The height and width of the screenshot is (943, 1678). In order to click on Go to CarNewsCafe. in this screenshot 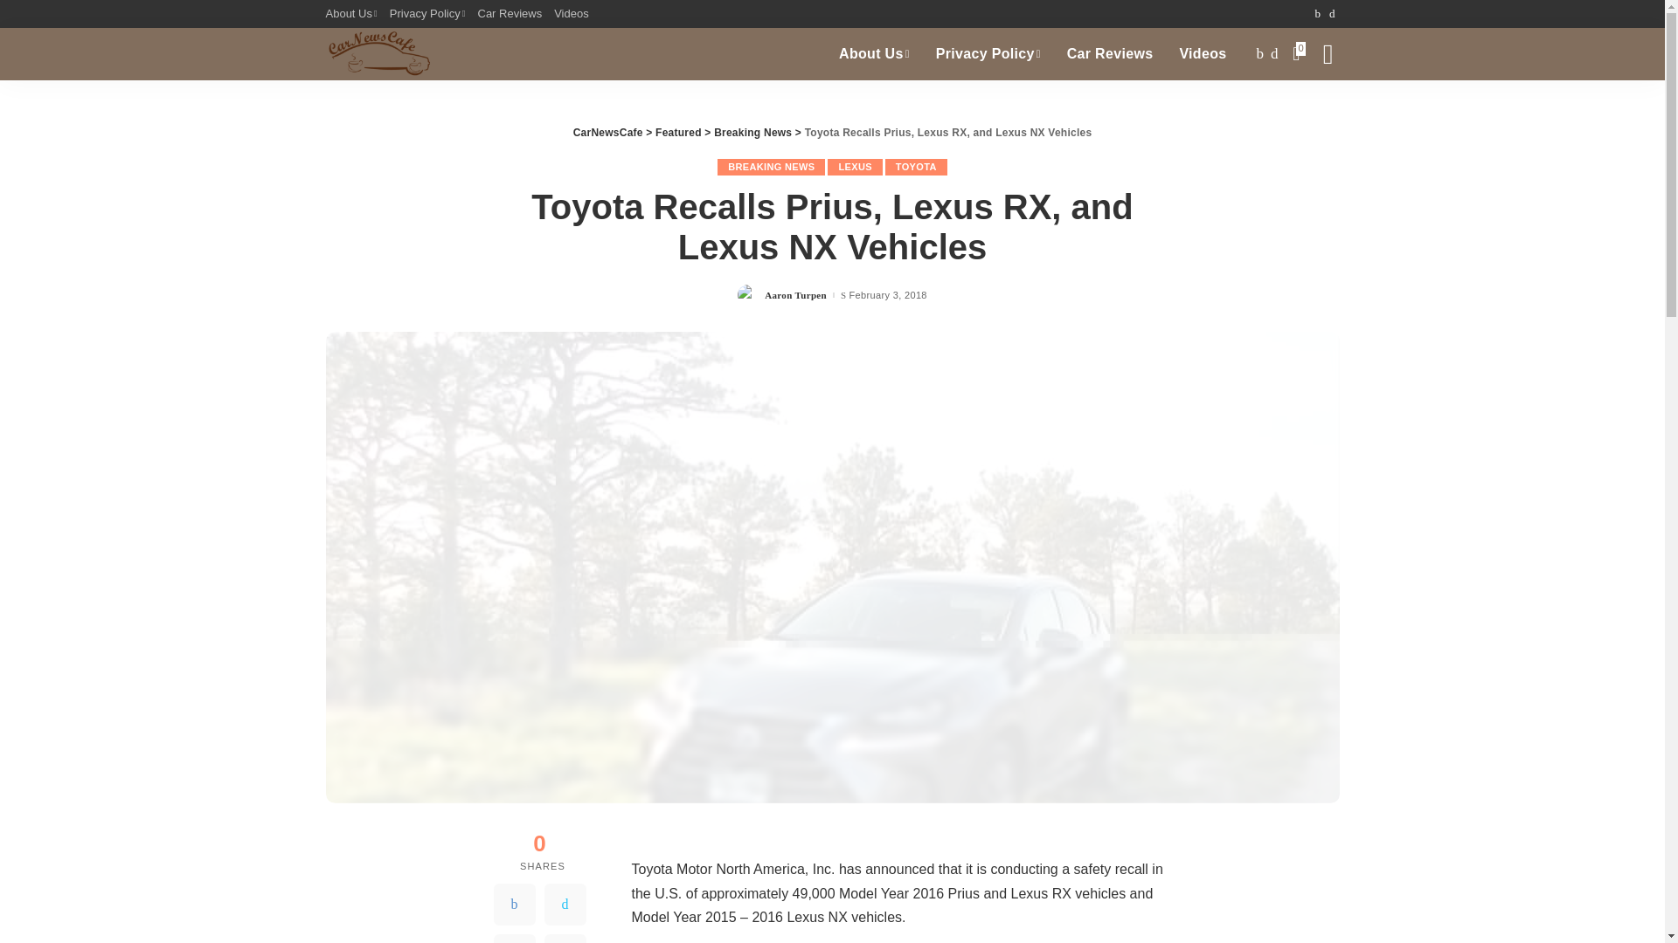, I will do `click(608, 132)`.